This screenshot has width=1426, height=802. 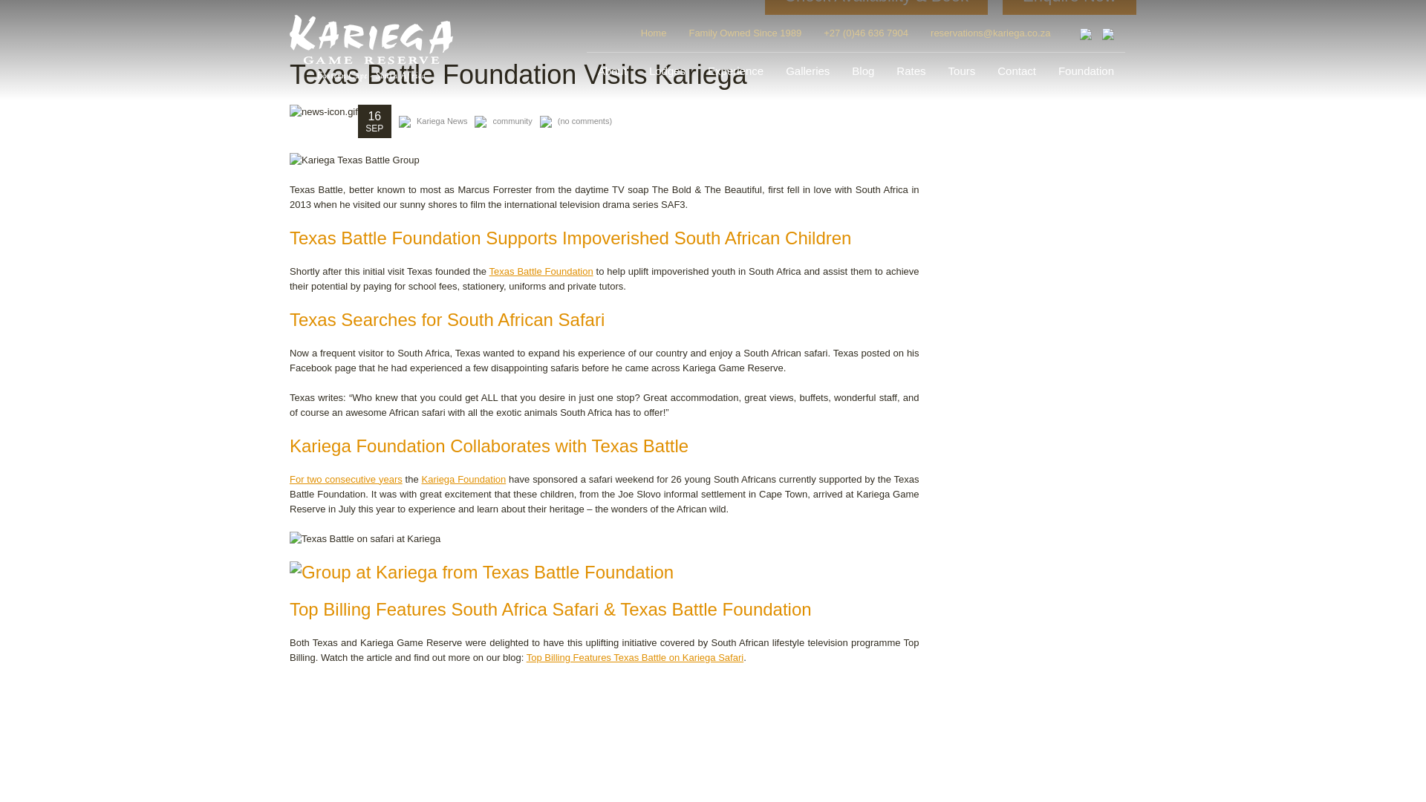 I want to click on Blog, so click(x=863, y=71).